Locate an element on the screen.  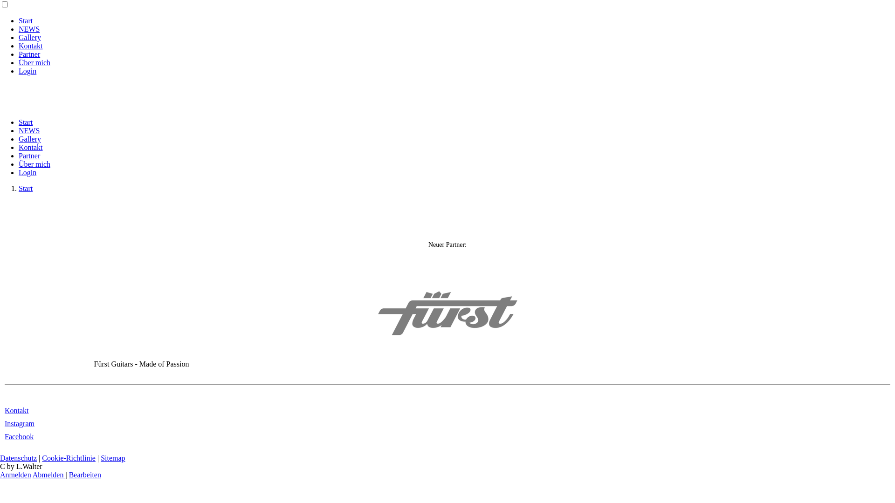
Bearbeiten is located at coordinates (85, 475).